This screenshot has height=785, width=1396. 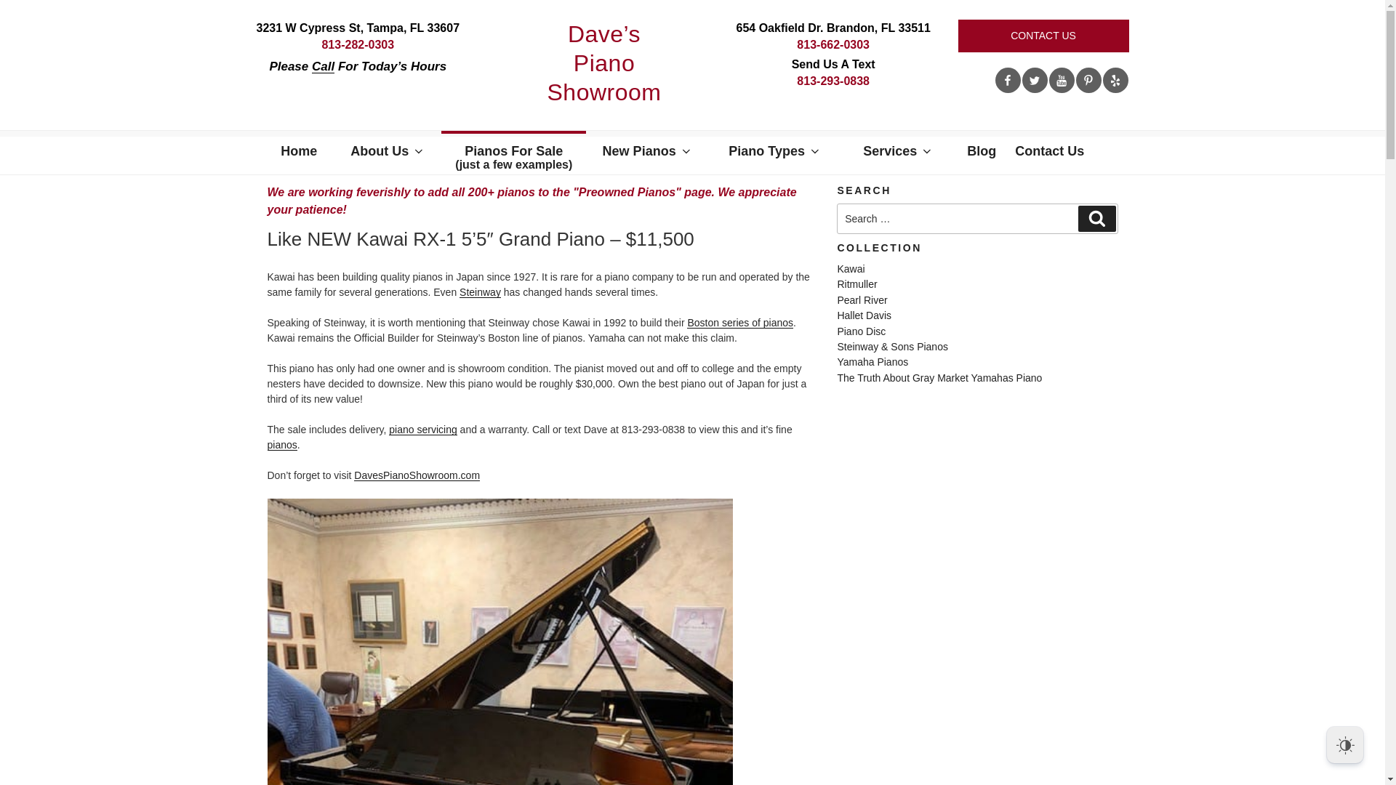 What do you see at coordinates (1060, 80) in the screenshot?
I see `Youtube` at bounding box center [1060, 80].